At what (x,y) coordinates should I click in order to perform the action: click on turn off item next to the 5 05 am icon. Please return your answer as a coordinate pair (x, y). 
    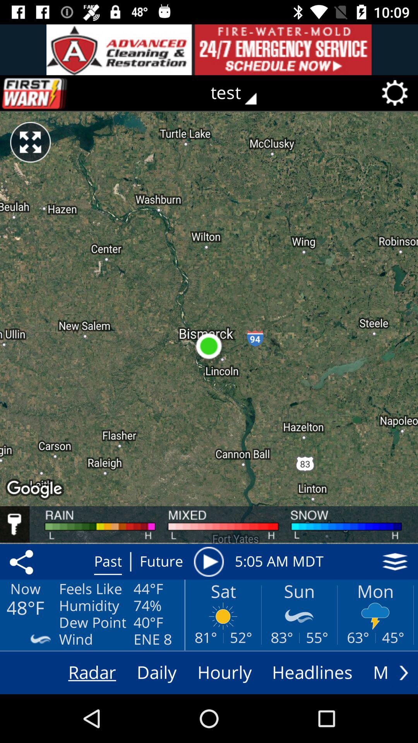
    Looking at the image, I should click on (209, 562).